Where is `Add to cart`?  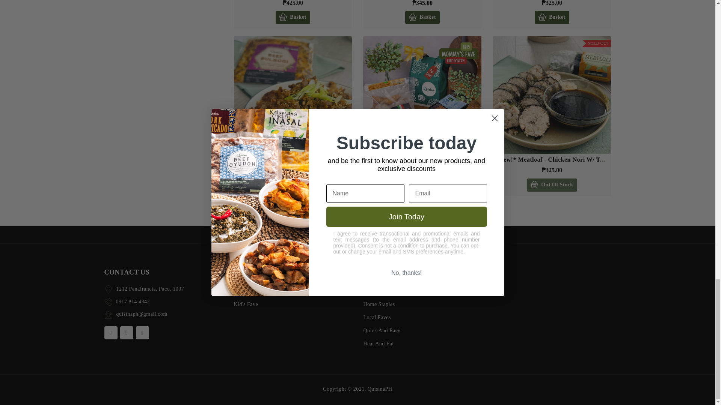
Add to cart is located at coordinates (293, 17).